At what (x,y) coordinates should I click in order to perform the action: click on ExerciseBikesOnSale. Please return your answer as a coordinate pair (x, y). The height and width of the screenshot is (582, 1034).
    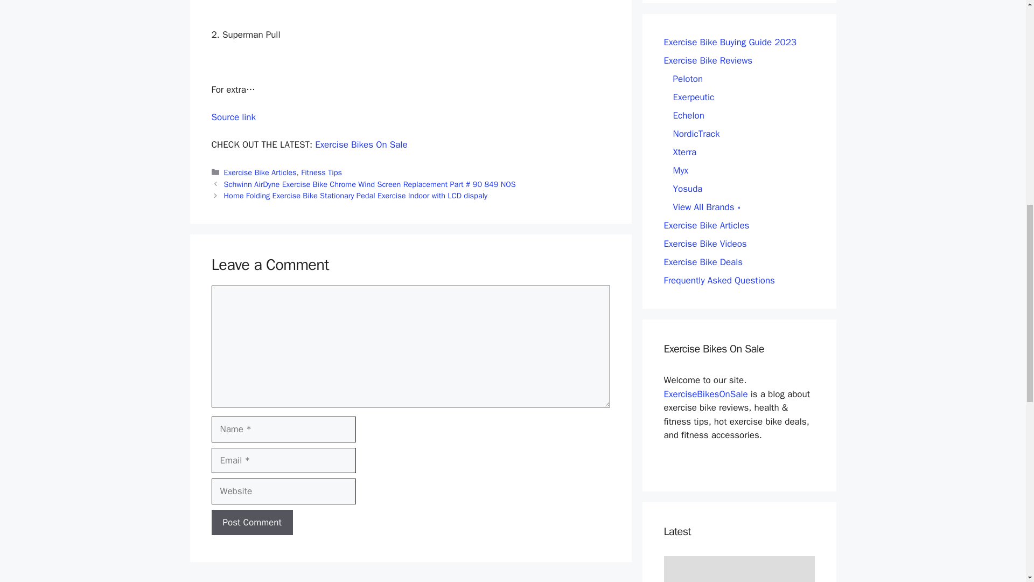
    Looking at the image, I should click on (705, 394).